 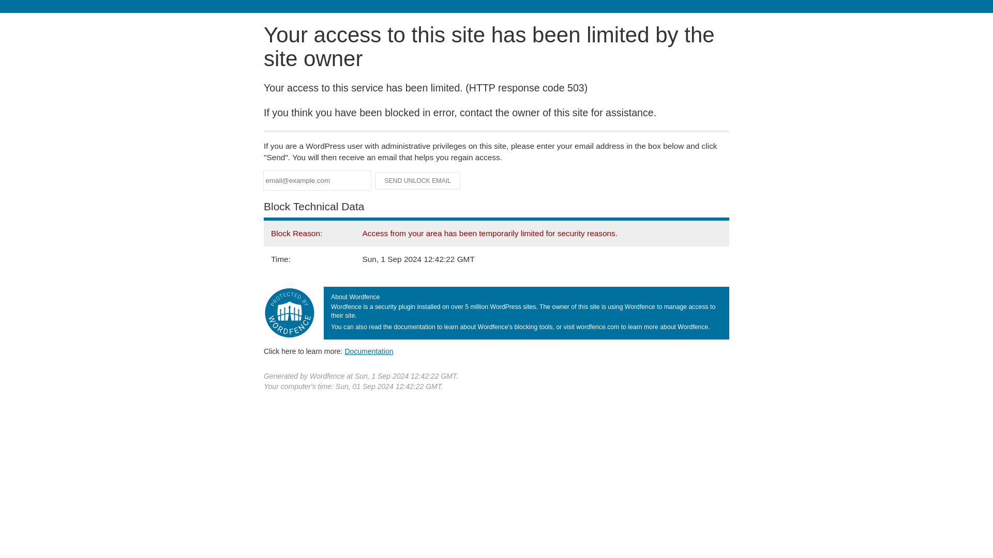 I want to click on Documentation, so click(x=369, y=351).